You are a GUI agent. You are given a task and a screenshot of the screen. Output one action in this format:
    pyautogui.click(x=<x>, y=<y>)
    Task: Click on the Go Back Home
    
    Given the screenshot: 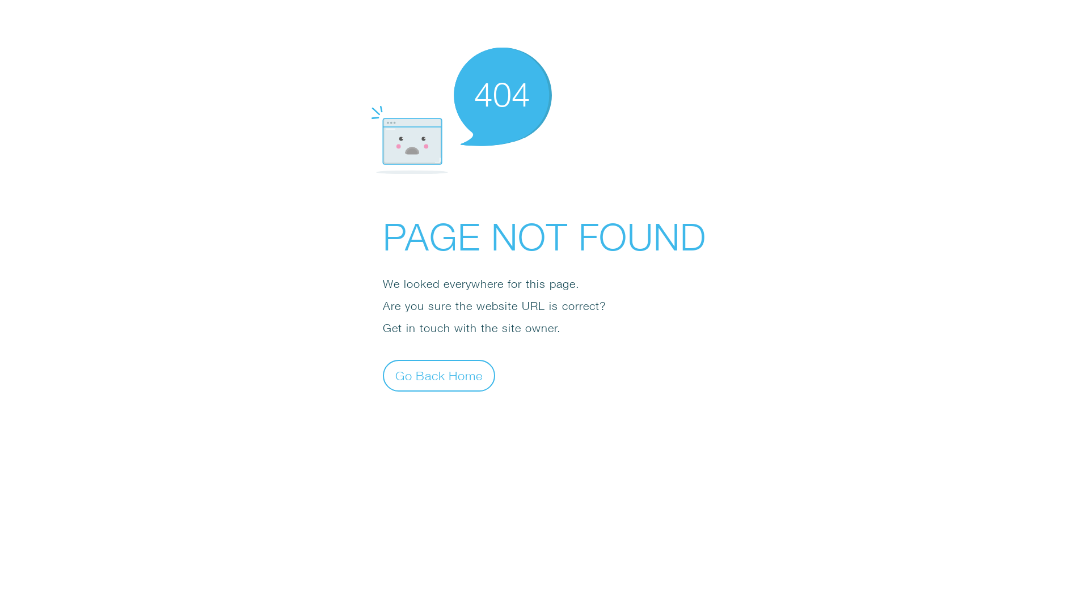 What is the action you would take?
    pyautogui.click(x=439, y=375)
    